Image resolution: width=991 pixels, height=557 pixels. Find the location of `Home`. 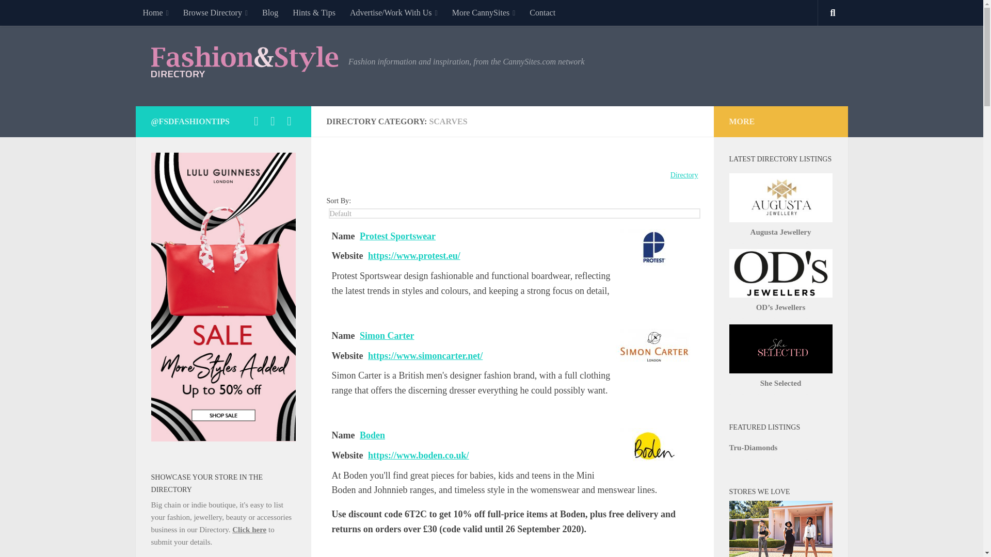

Home is located at coordinates (155, 12).